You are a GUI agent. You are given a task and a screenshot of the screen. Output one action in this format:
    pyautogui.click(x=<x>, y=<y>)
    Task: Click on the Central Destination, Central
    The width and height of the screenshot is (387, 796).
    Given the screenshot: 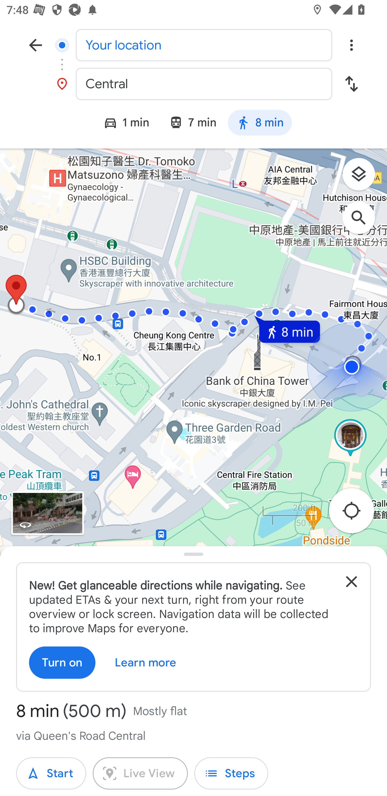 What is the action you would take?
    pyautogui.click(x=193, y=84)
    